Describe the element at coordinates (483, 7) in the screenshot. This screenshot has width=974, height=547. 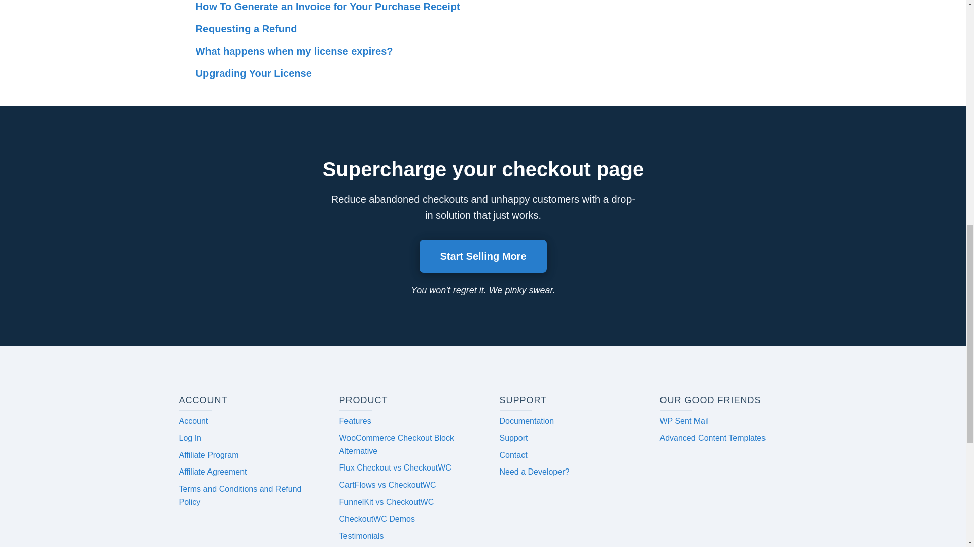
I see `How To Generate an Invoice for Your Purchase Receipt` at that location.